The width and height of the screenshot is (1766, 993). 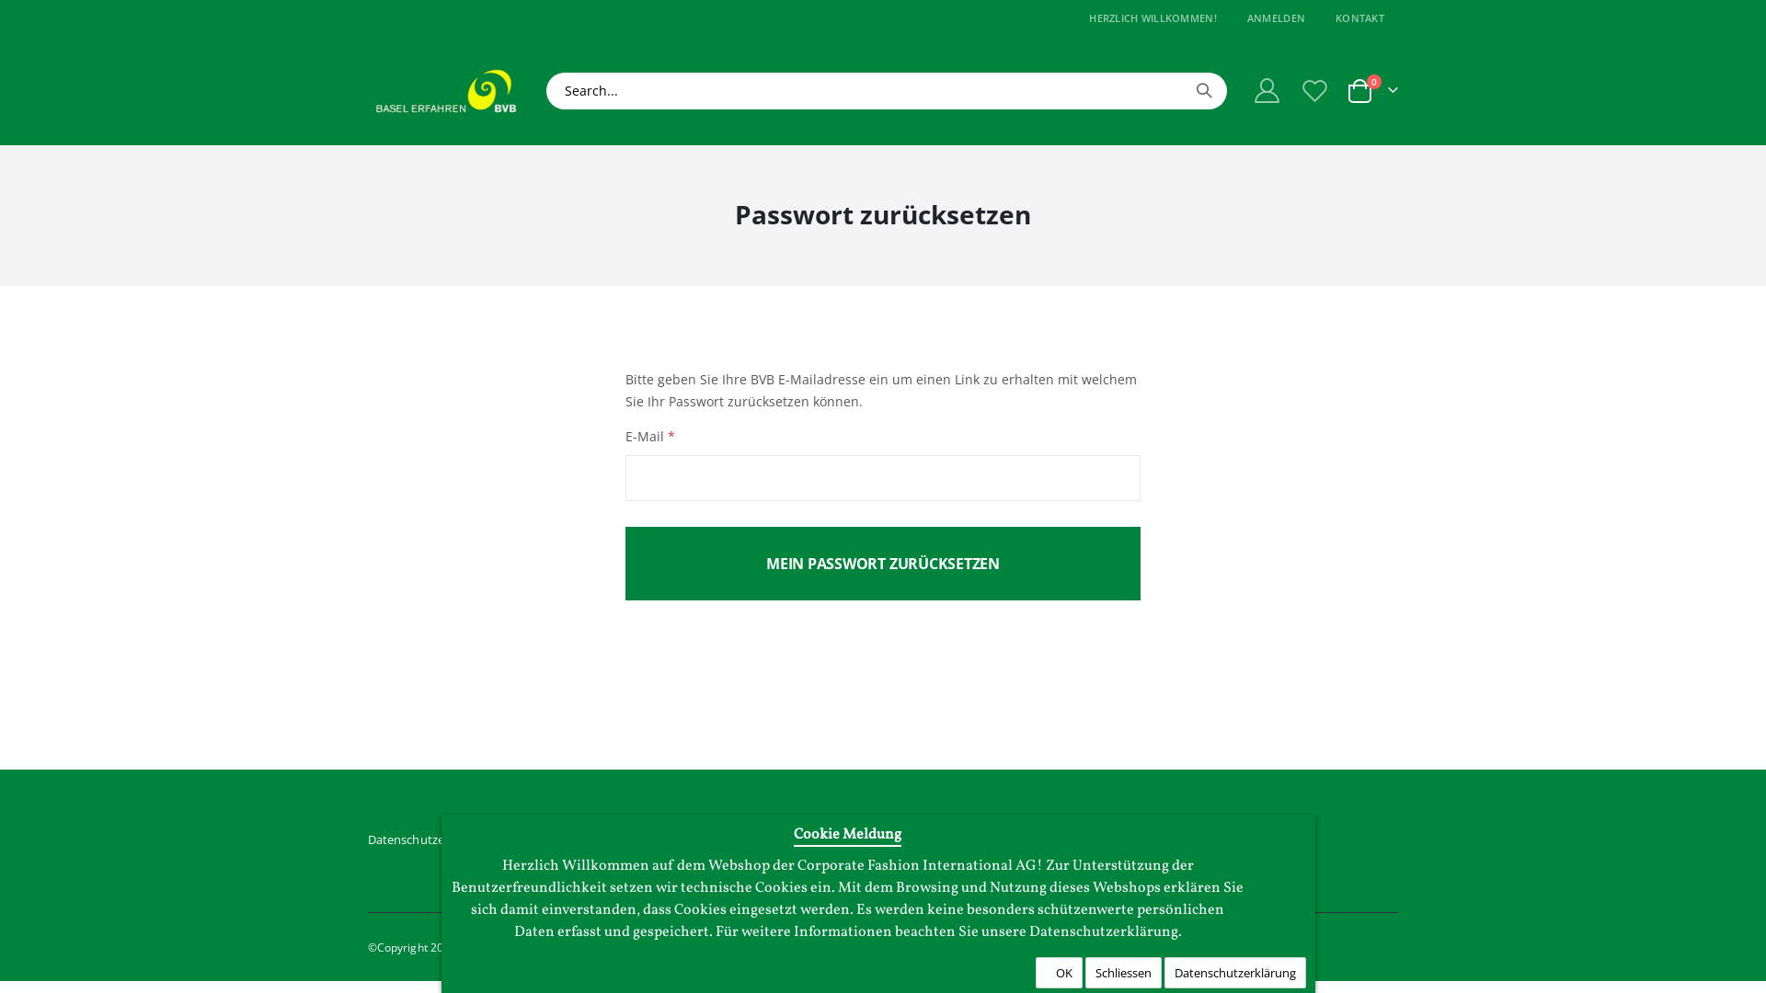 What do you see at coordinates (1277, 18) in the screenshot?
I see `ANMELDEN` at bounding box center [1277, 18].